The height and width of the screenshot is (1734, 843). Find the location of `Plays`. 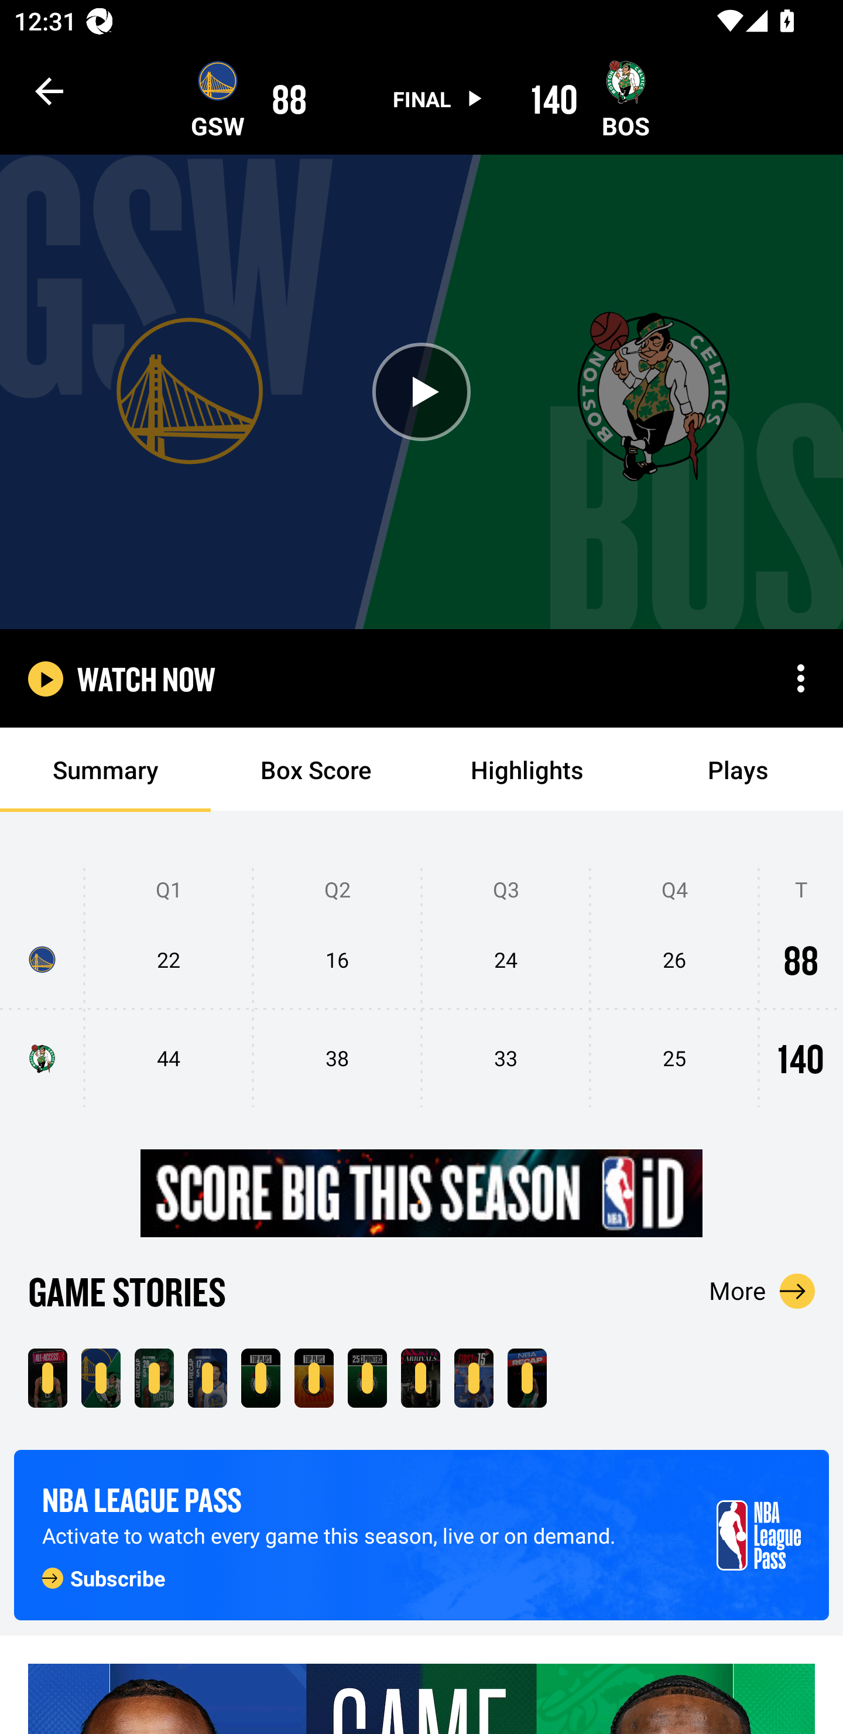

Plays is located at coordinates (738, 770).